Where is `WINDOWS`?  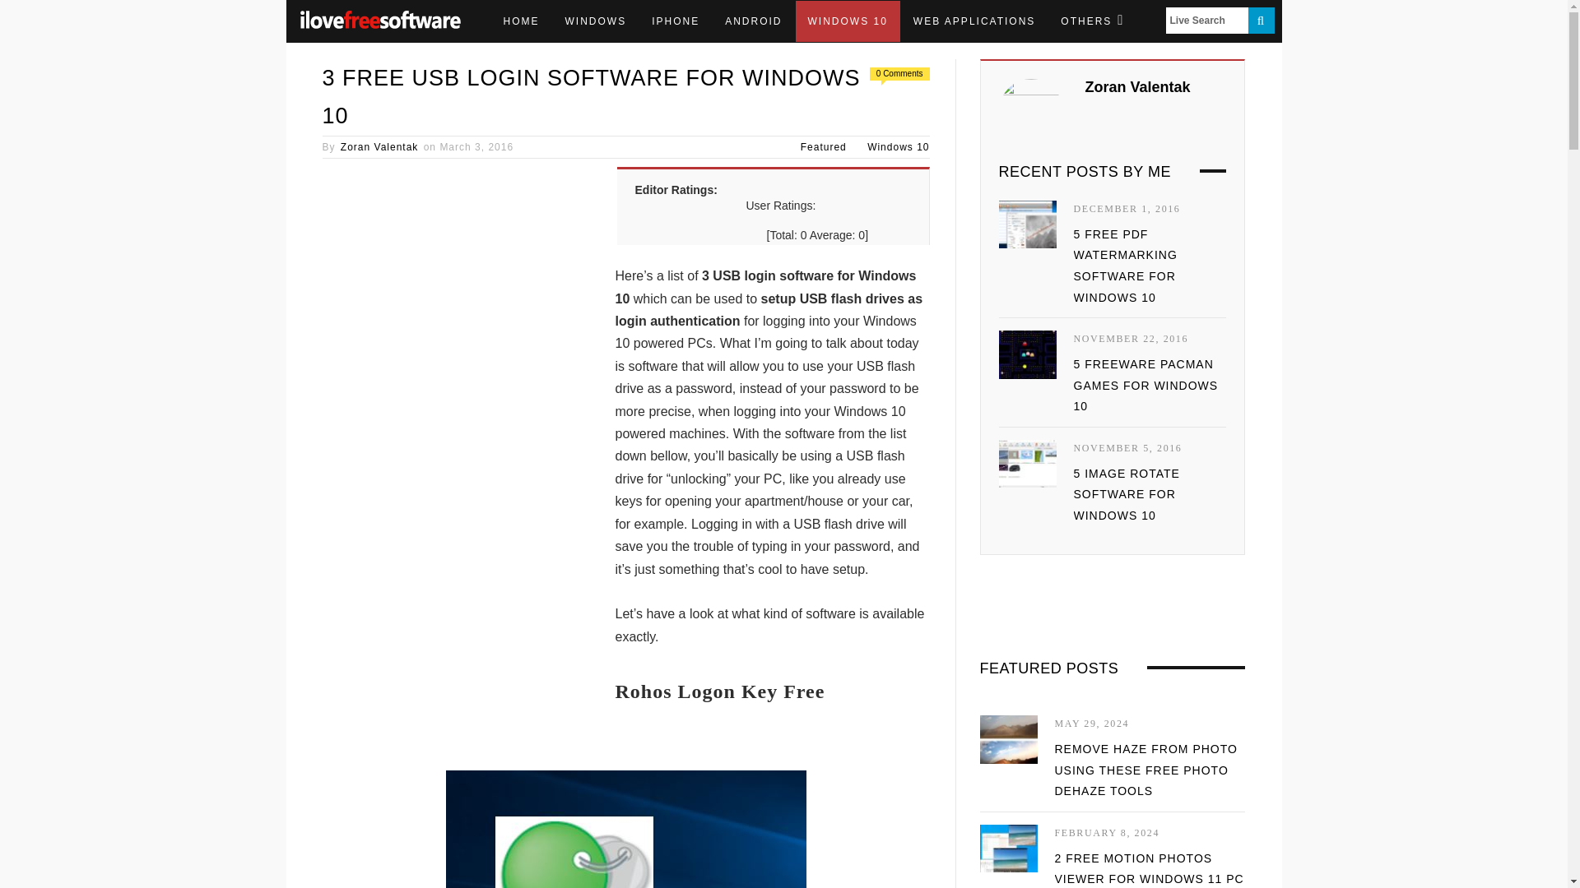
WINDOWS is located at coordinates (596, 21).